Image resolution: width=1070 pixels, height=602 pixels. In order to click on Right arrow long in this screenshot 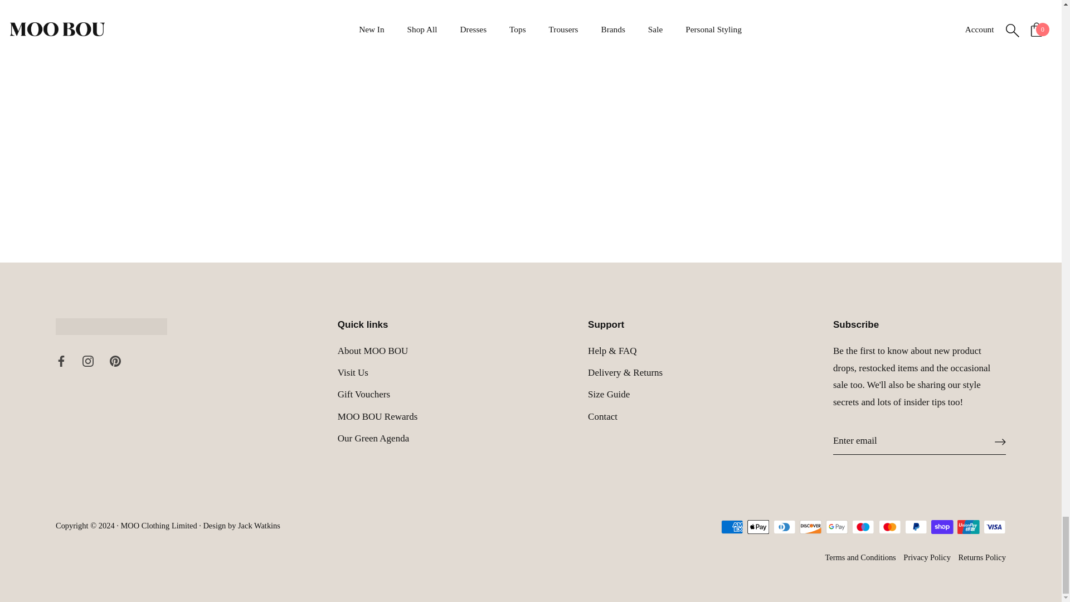, I will do `click(1000, 442)`.